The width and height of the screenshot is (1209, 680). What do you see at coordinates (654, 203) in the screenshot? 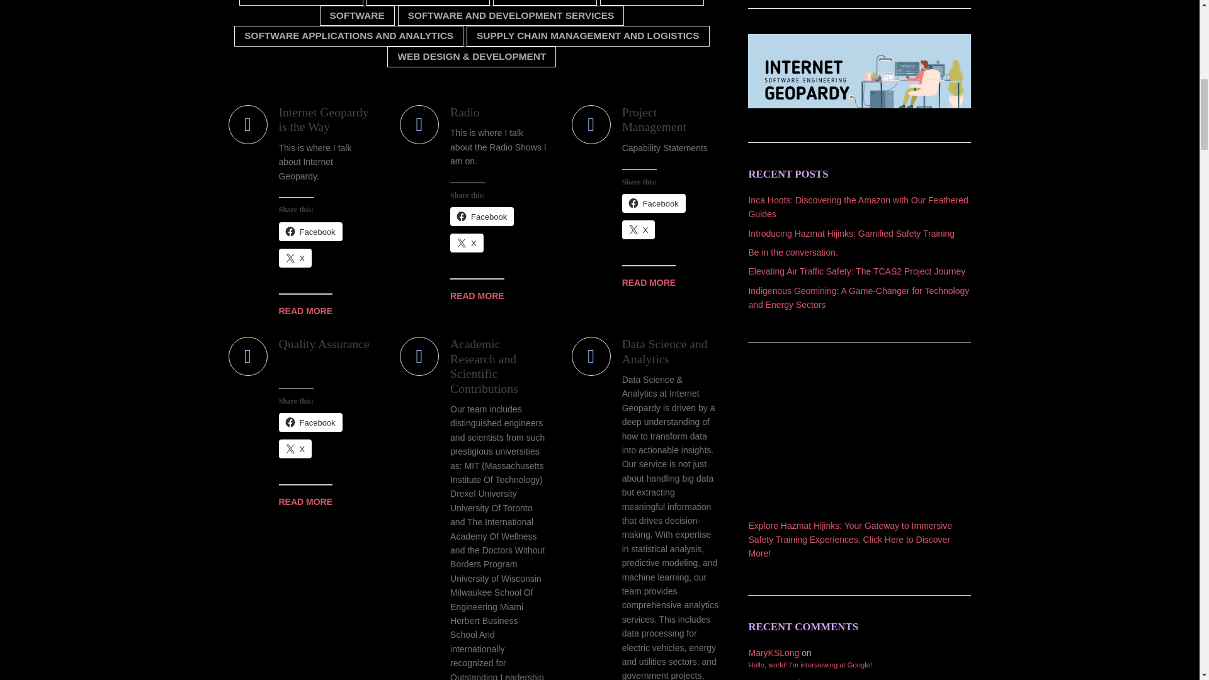
I see `Click to share on Facebook` at bounding box center [654, 203].